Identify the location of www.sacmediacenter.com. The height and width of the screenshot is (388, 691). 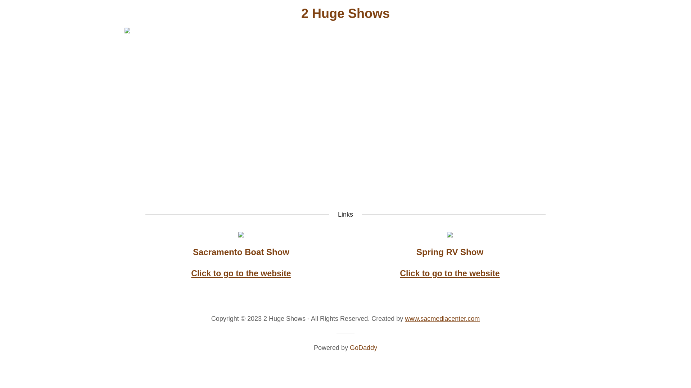
(442, 319).